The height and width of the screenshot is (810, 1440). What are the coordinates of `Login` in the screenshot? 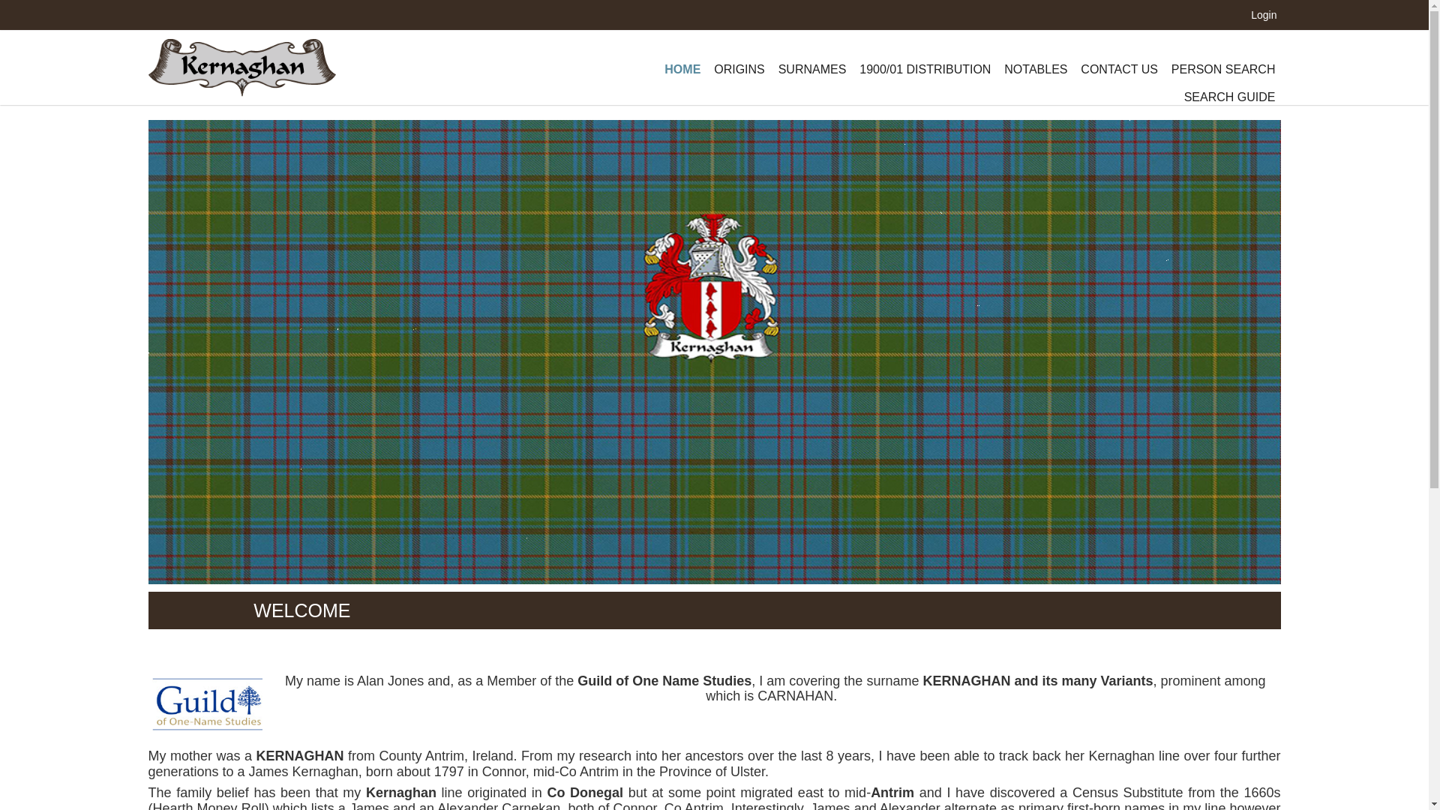 It's located at (1264, 15).